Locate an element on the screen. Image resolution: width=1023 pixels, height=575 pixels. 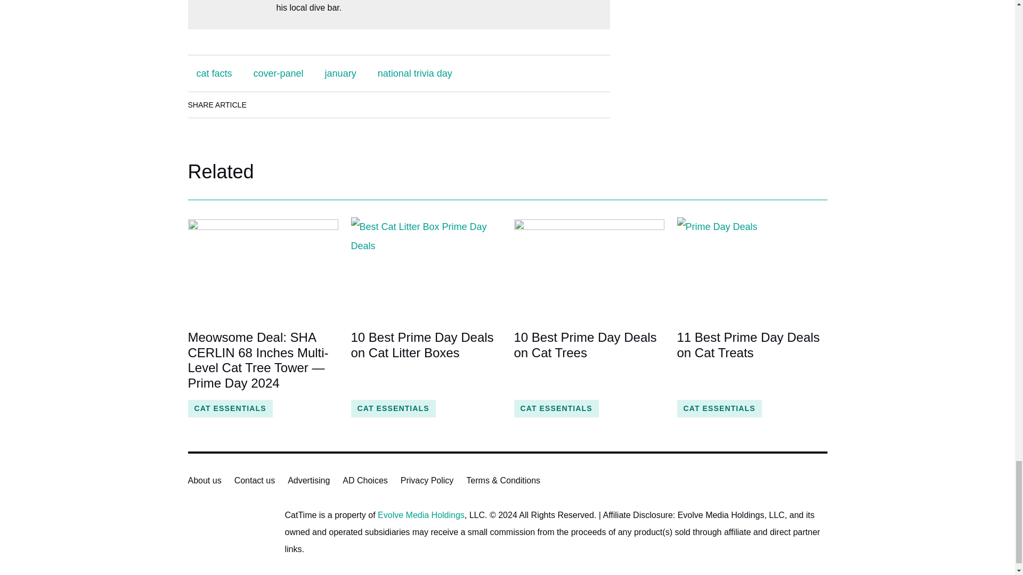
cover-panel is located at coordinates (278, 73).